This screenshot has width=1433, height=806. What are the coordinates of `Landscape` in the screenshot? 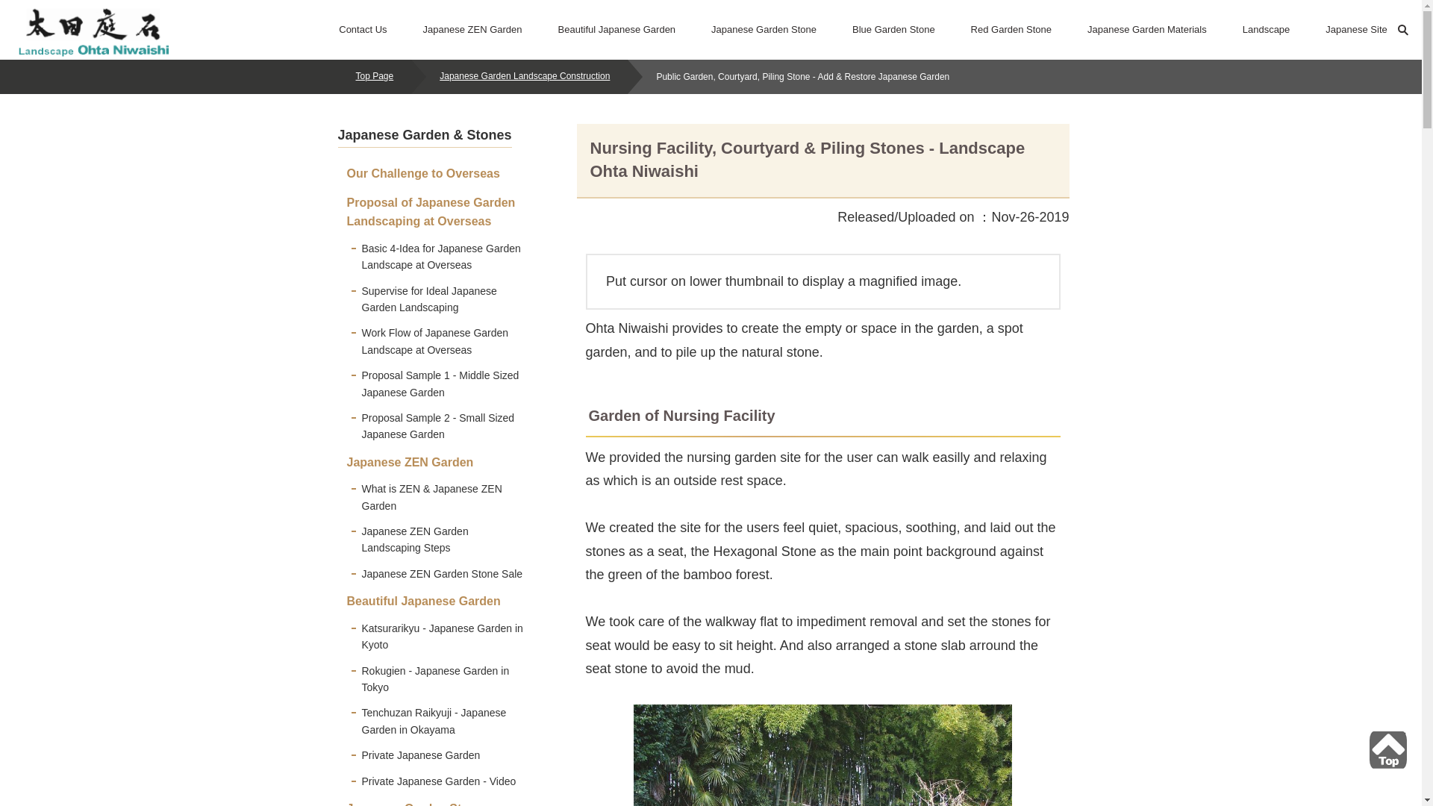 It's located at (1266, 30).